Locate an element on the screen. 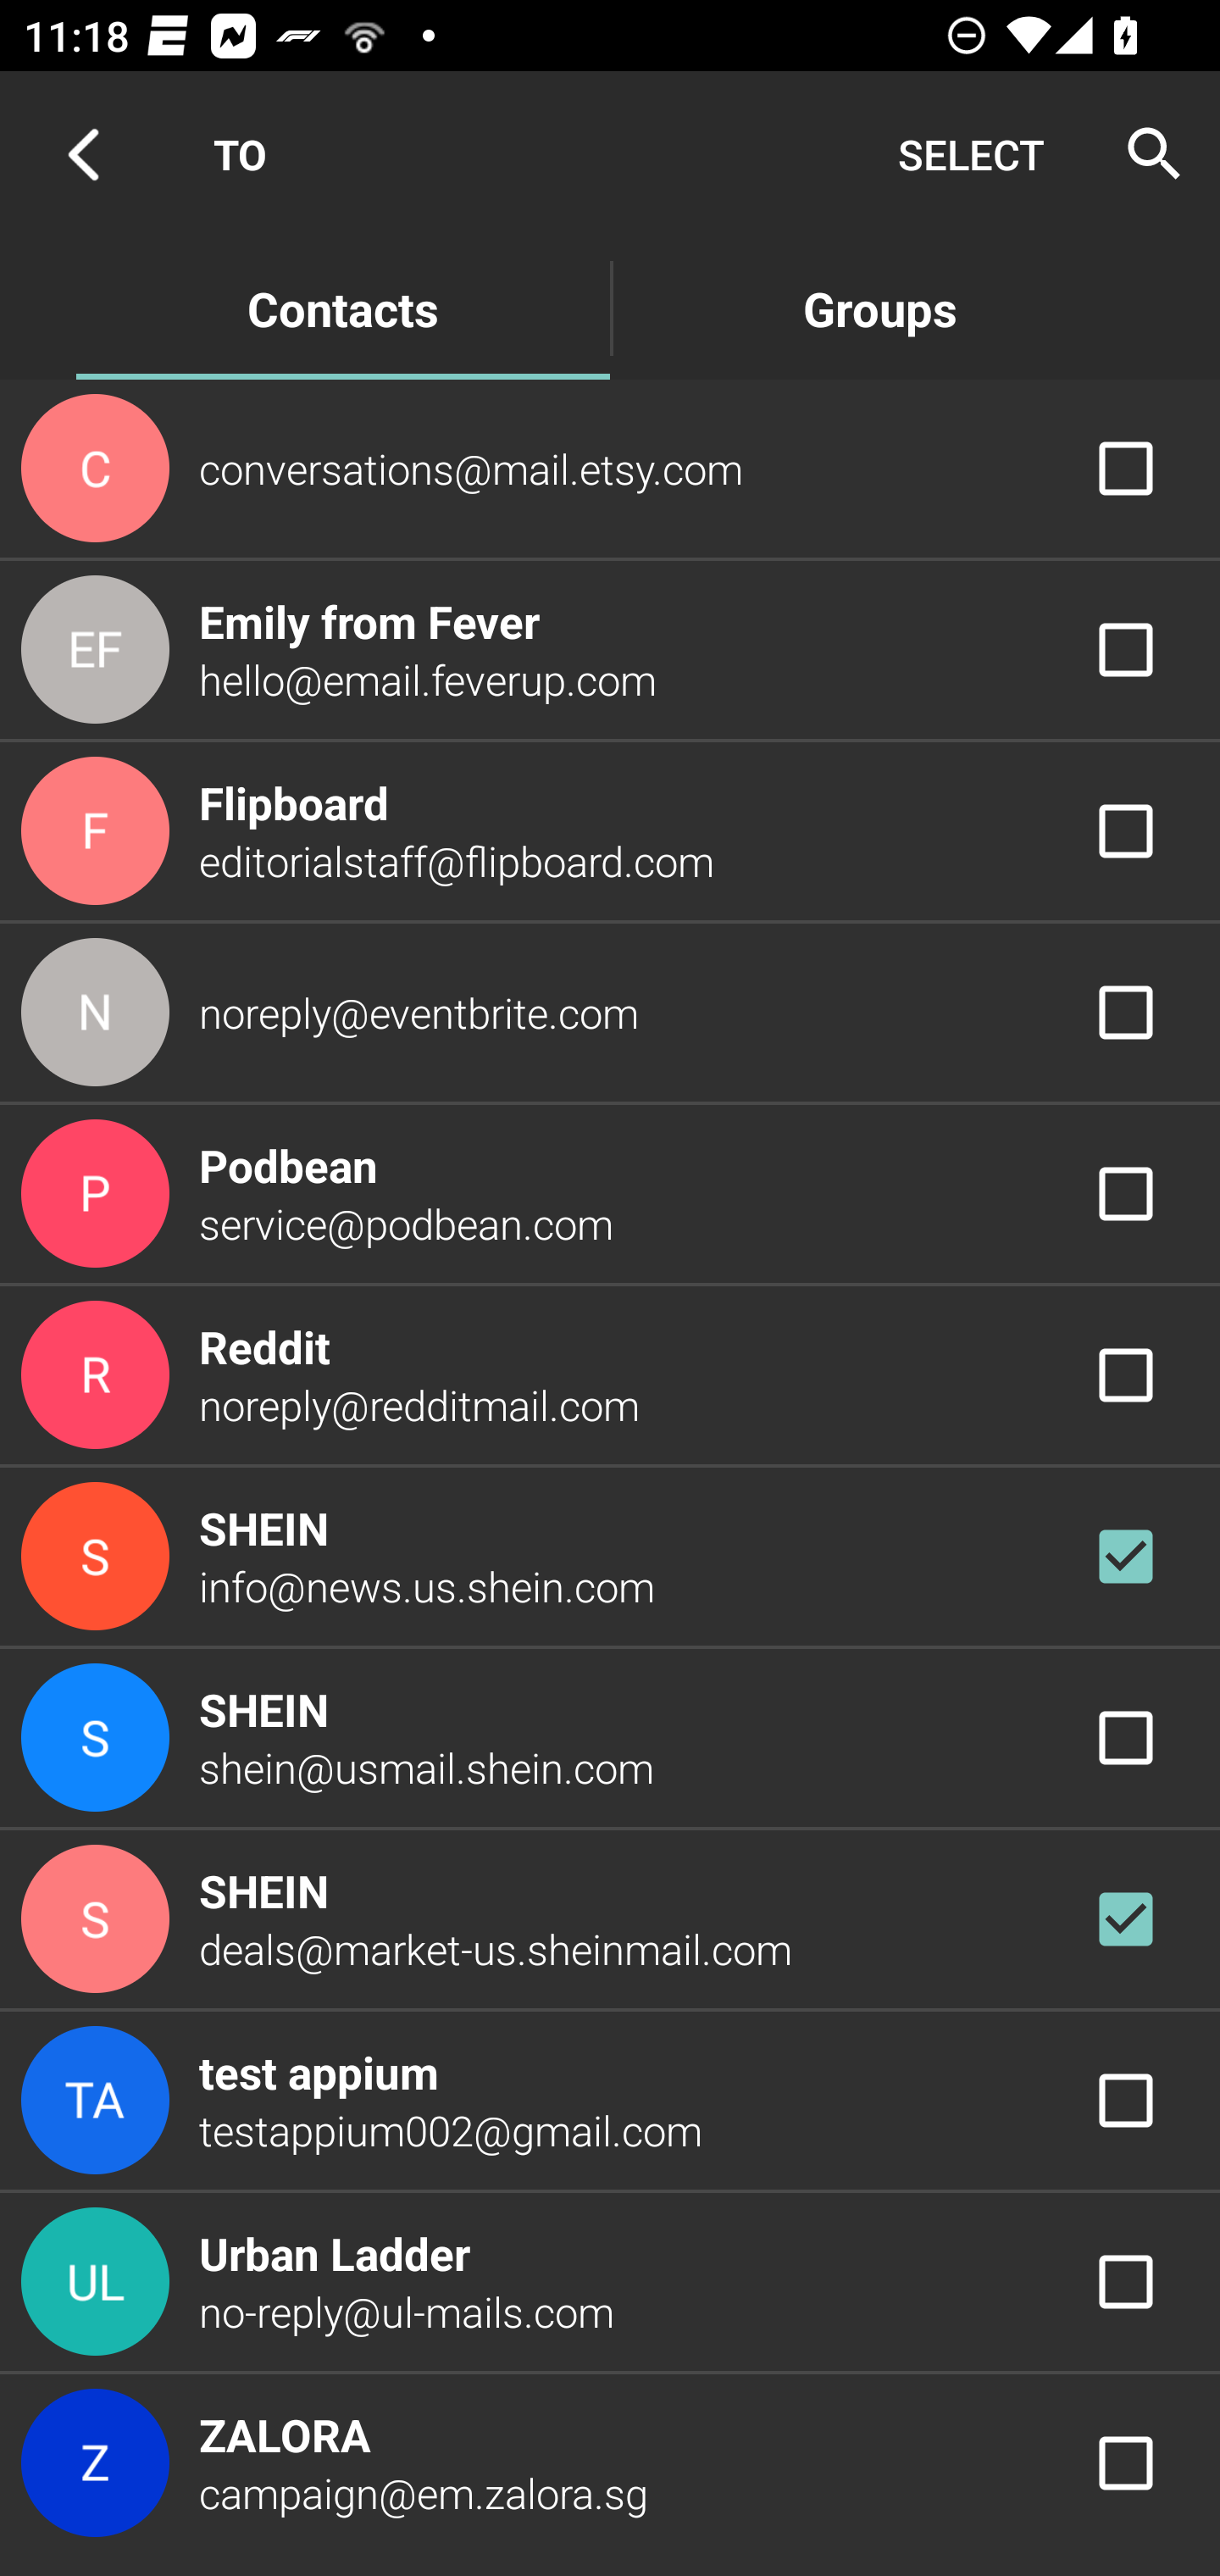  Search is located at coordinates (1144, 154).